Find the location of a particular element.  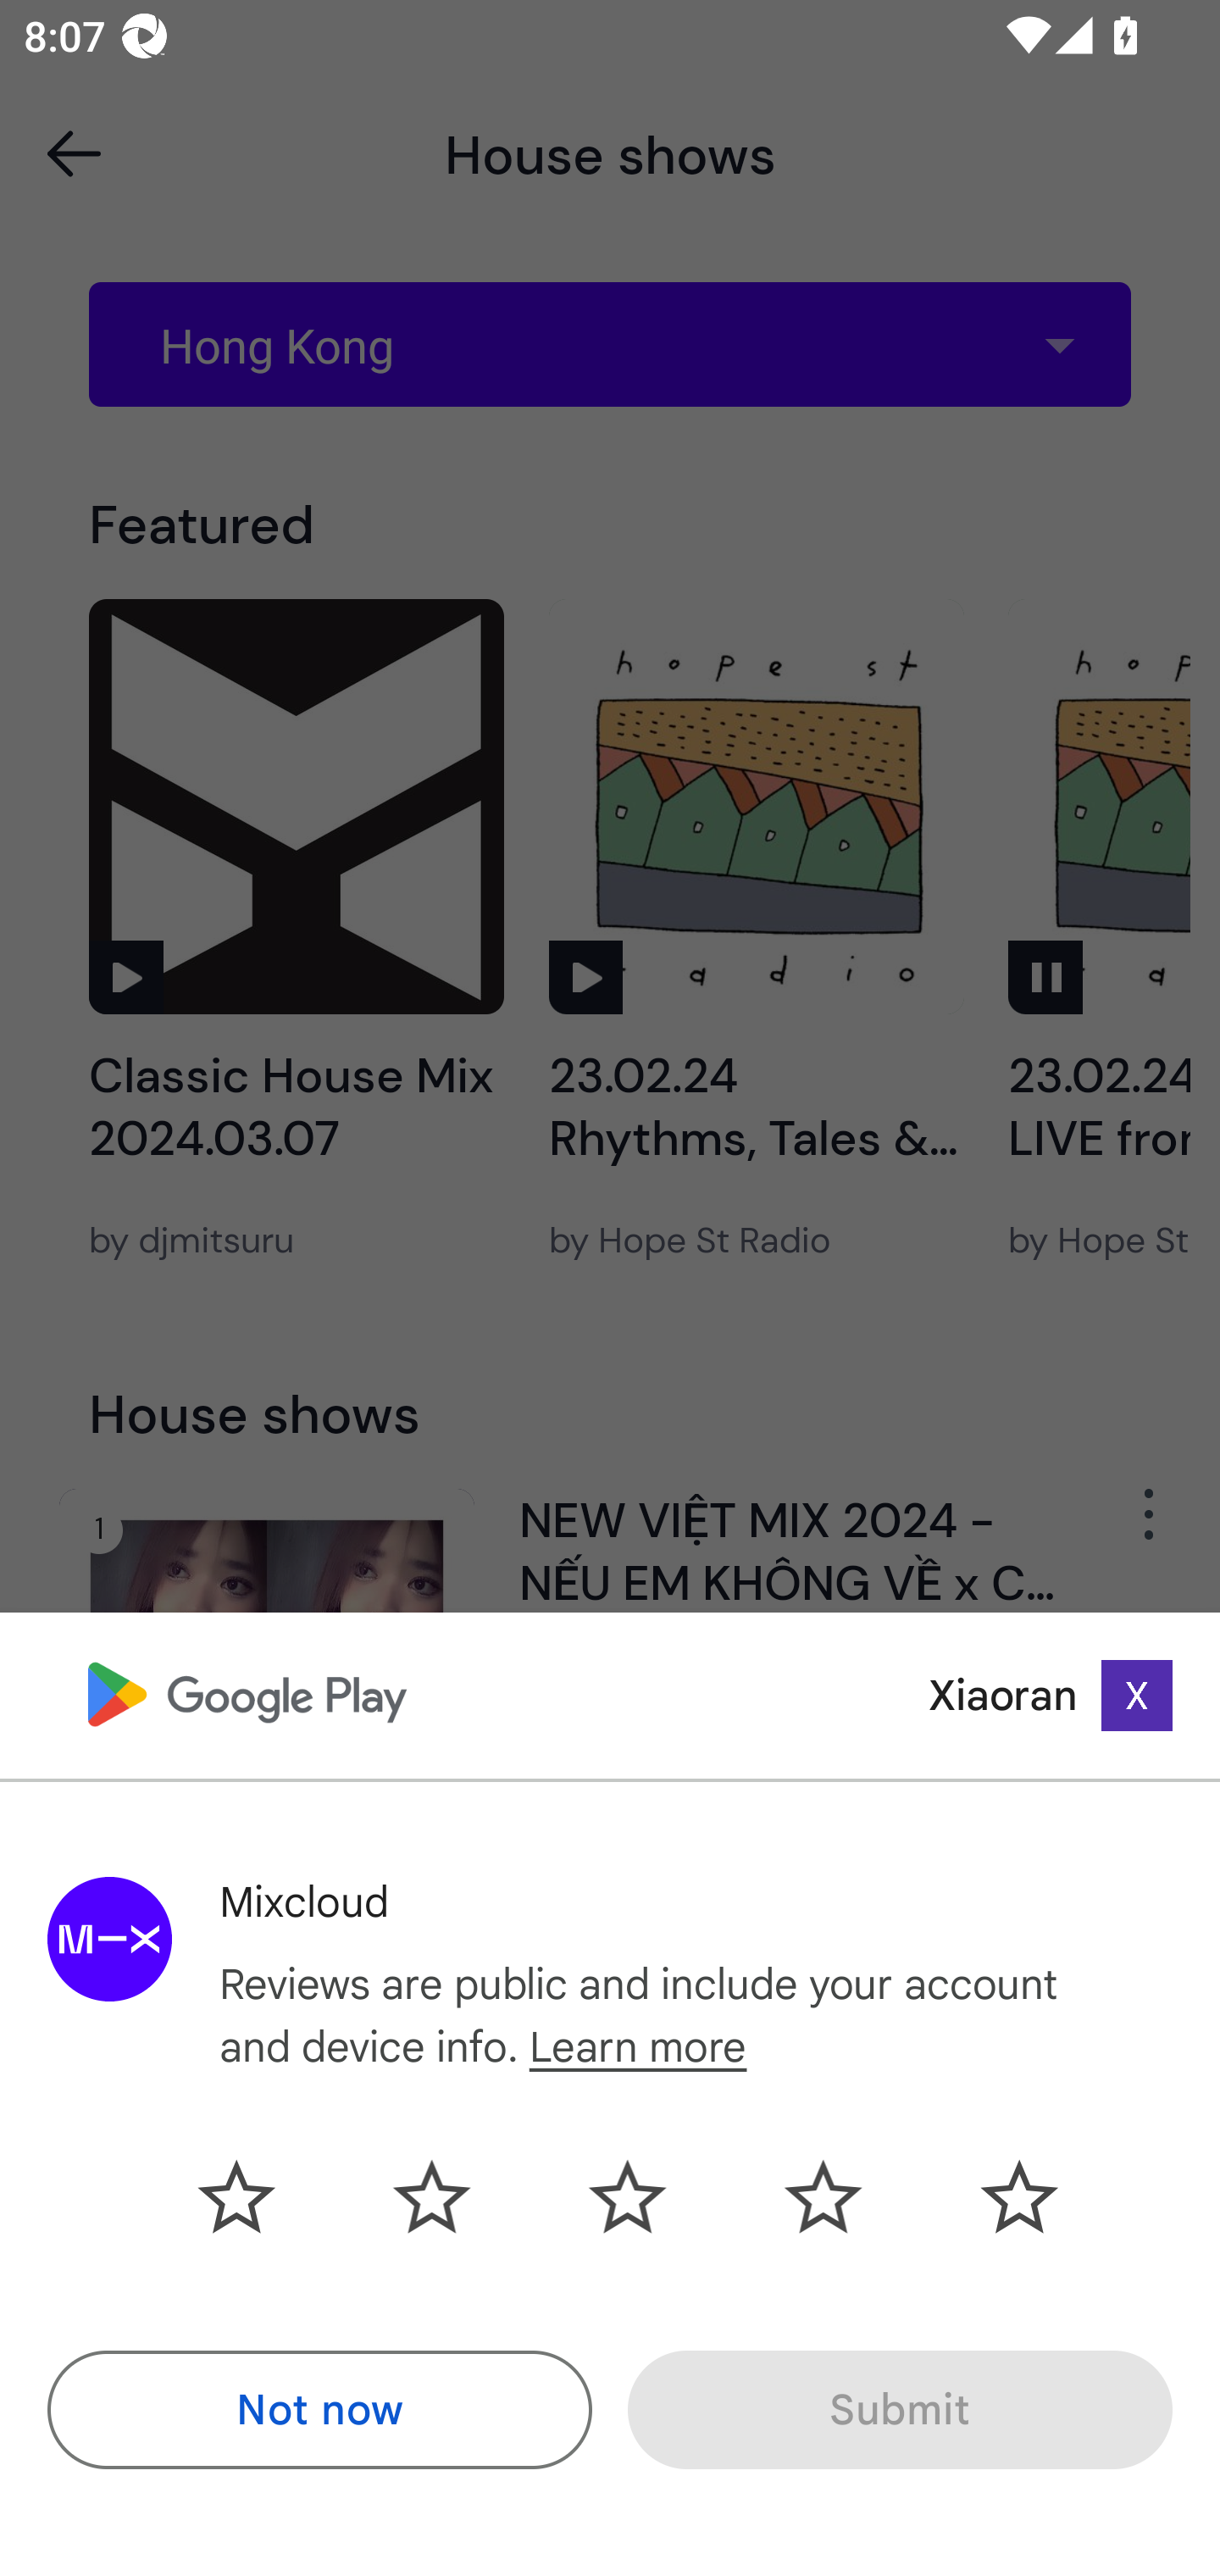

Fifth star unselected is located at coordinates (993, 2196).